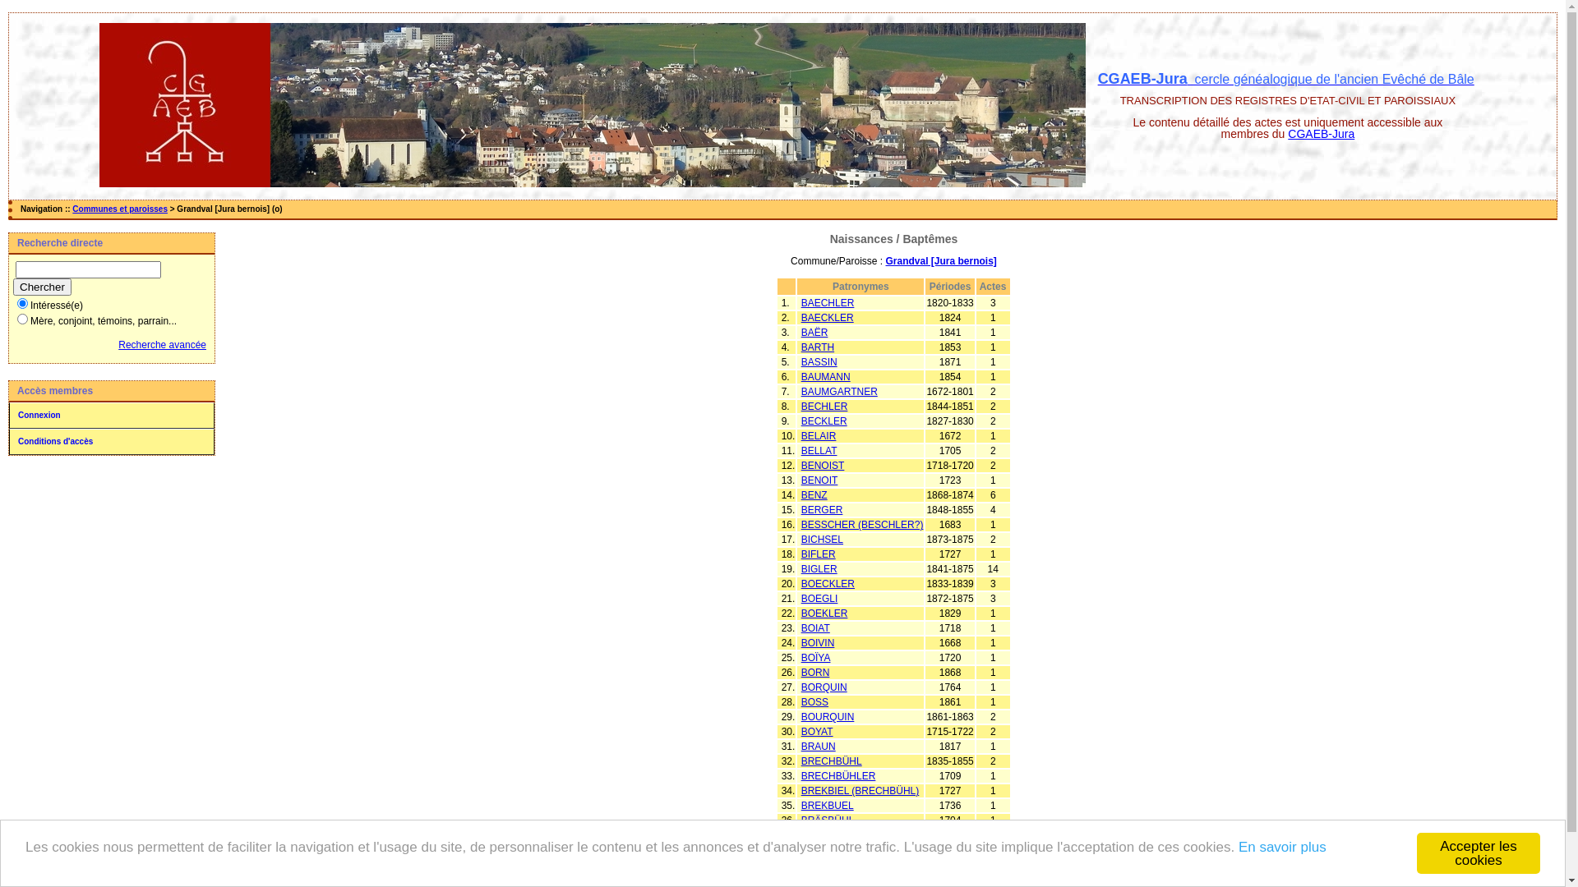 This screenshot has height=887, width=1578. I want to click on BOIVIN, so click(819, 643).